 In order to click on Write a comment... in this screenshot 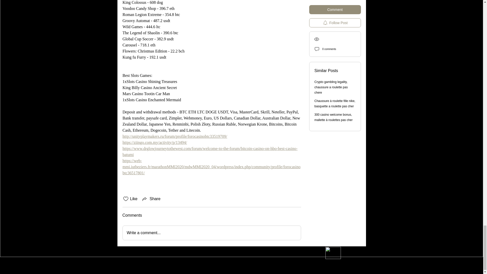, I will do `click(212, 233)`.